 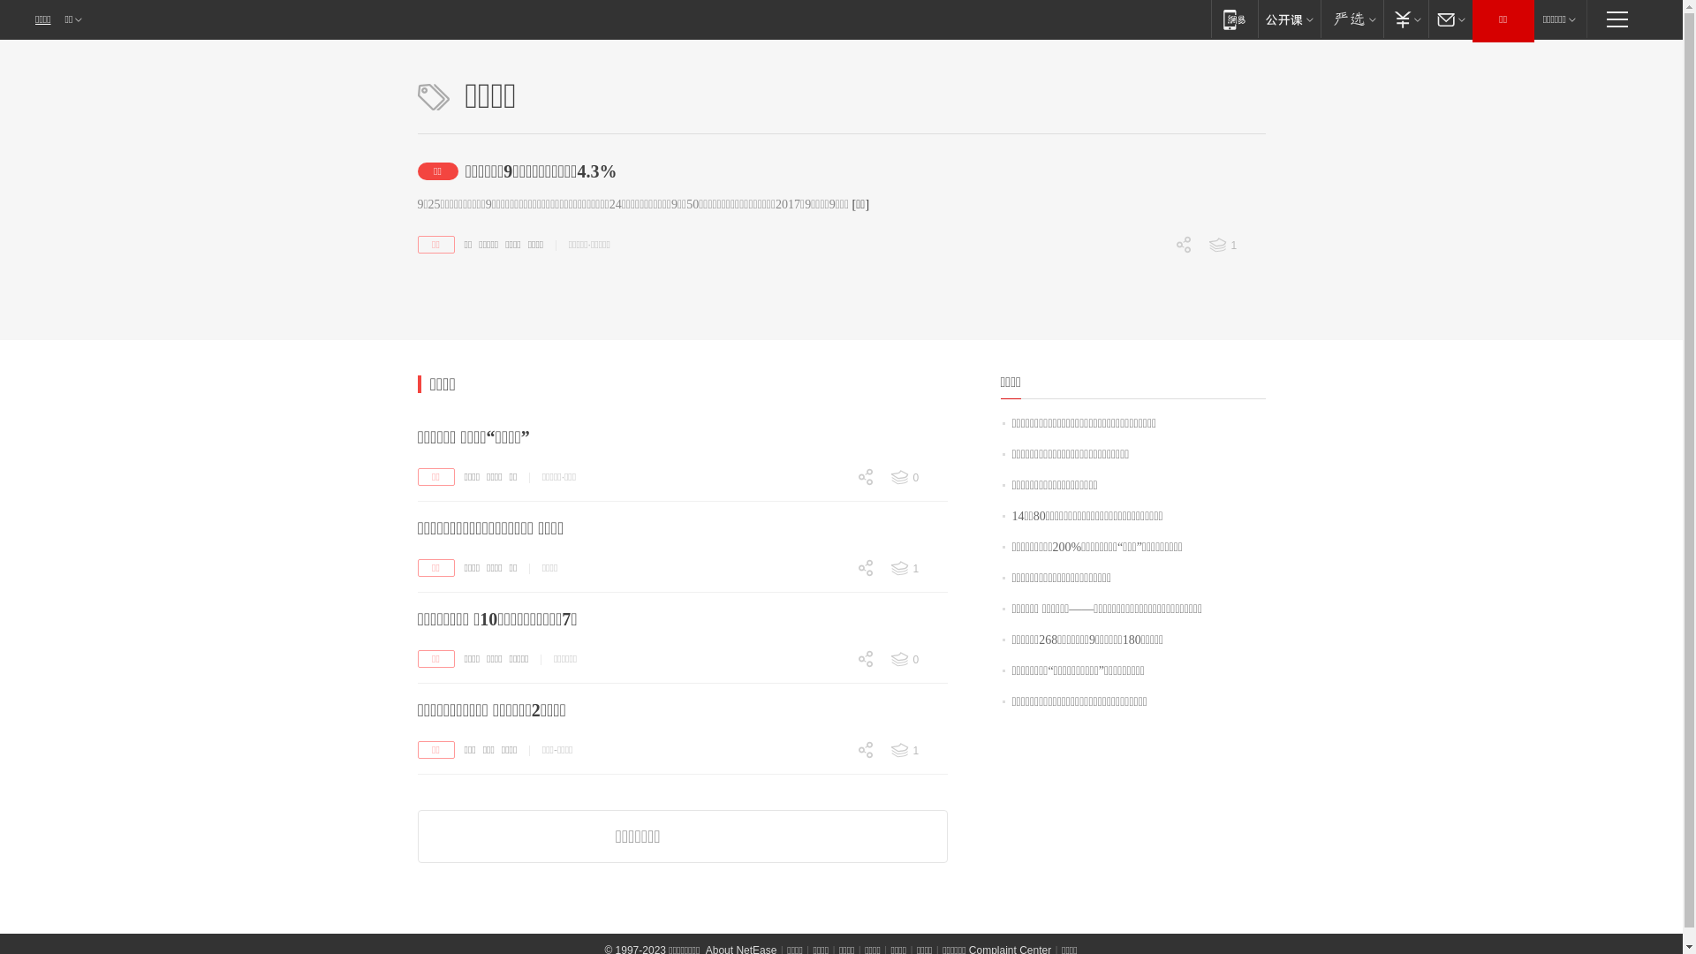 I want to click on 0, so click(x=830, y=691).